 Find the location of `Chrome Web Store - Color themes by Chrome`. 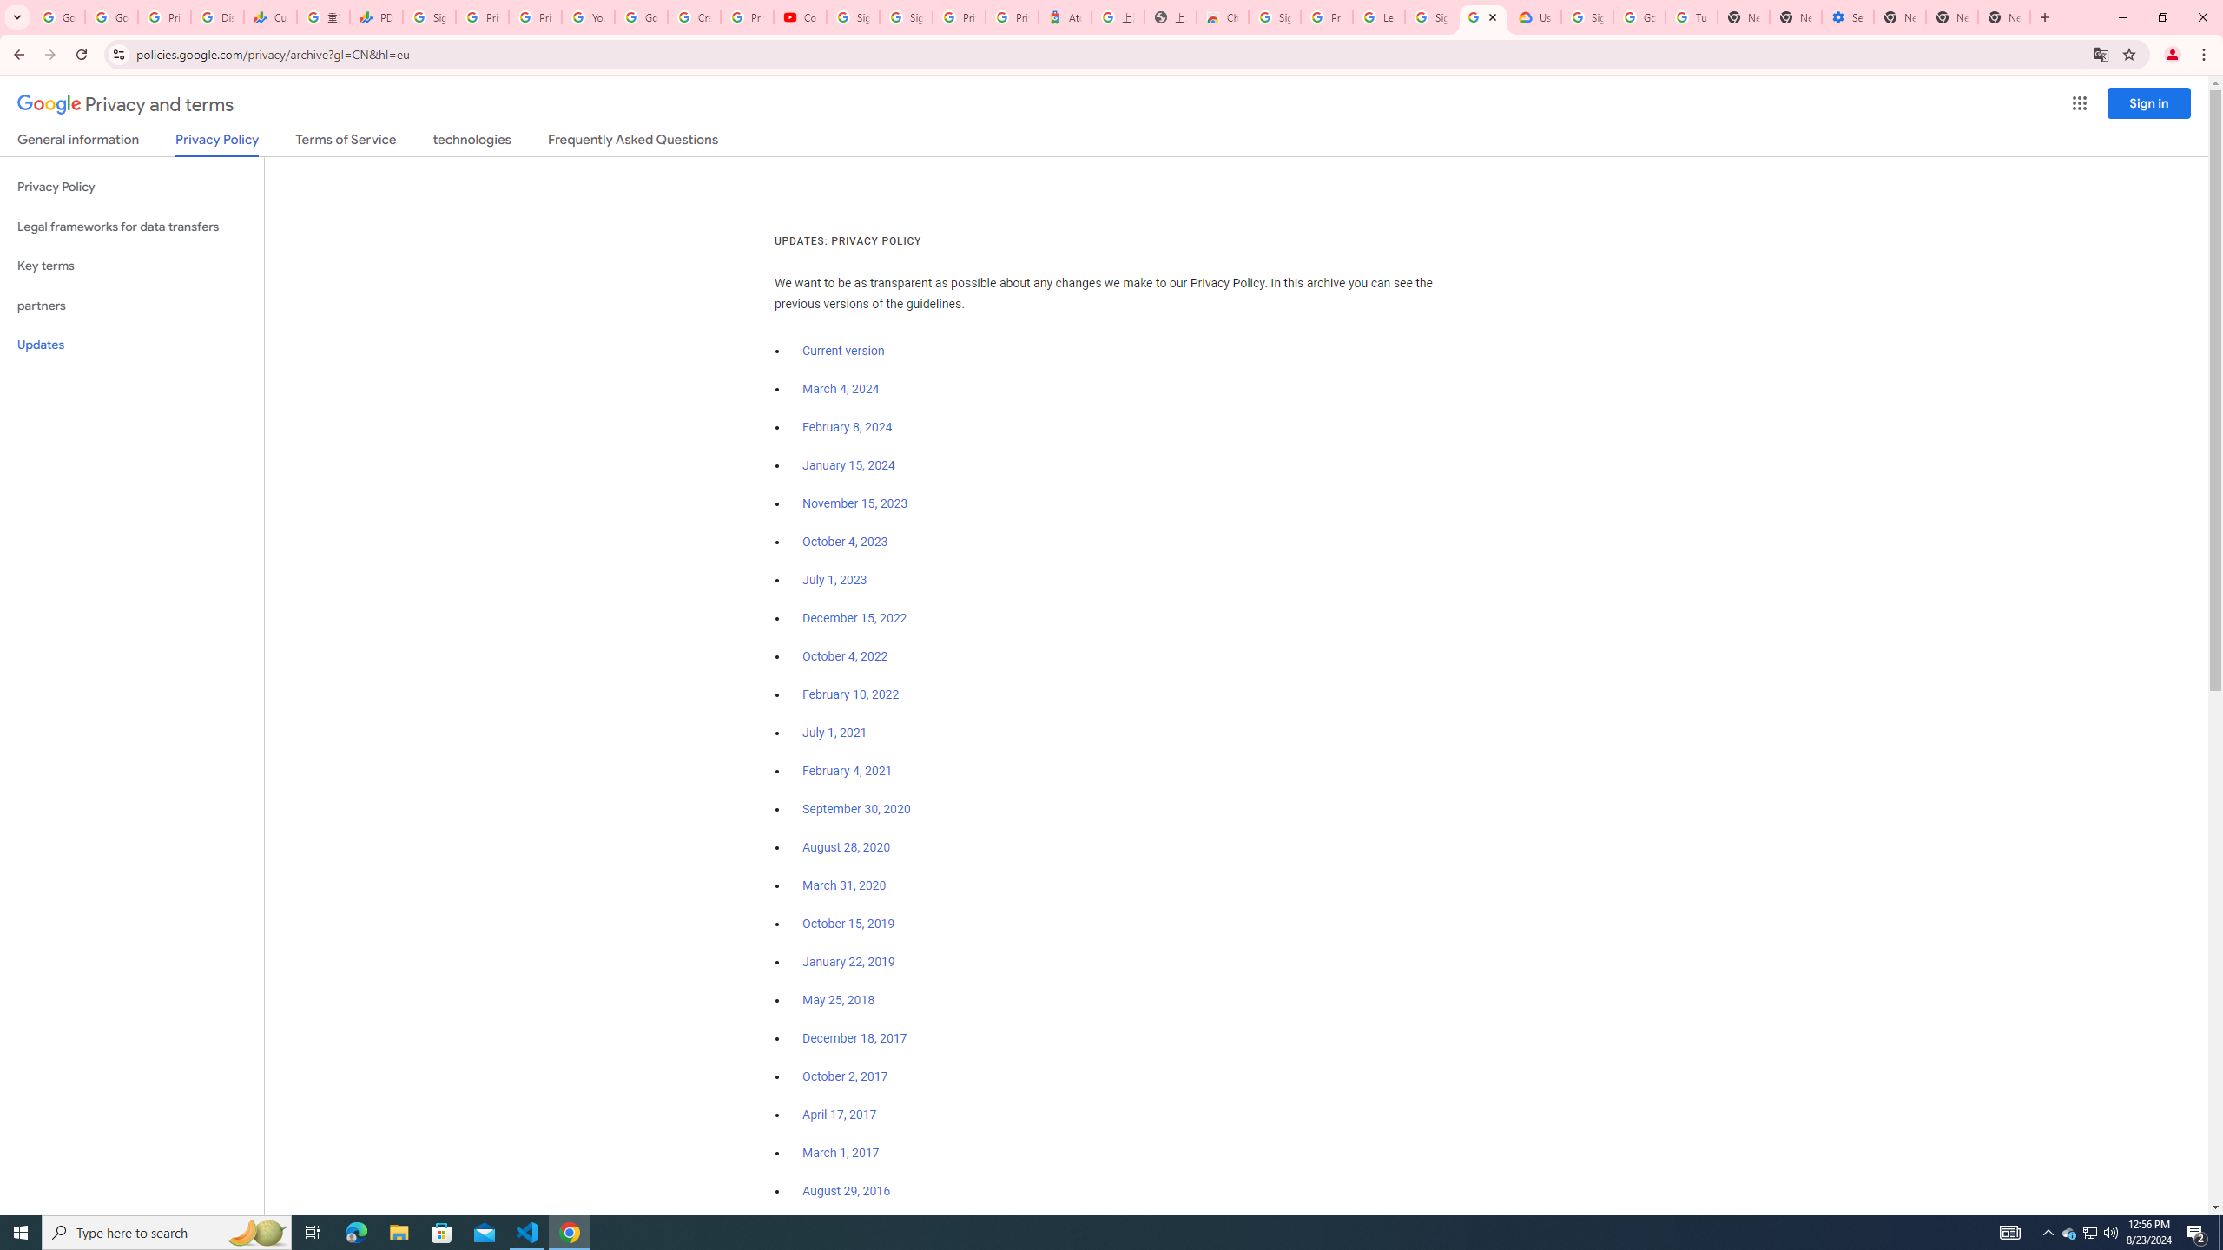

Chrome Web Store - Color themes by Chrome is located at coordinates (1223, 17).